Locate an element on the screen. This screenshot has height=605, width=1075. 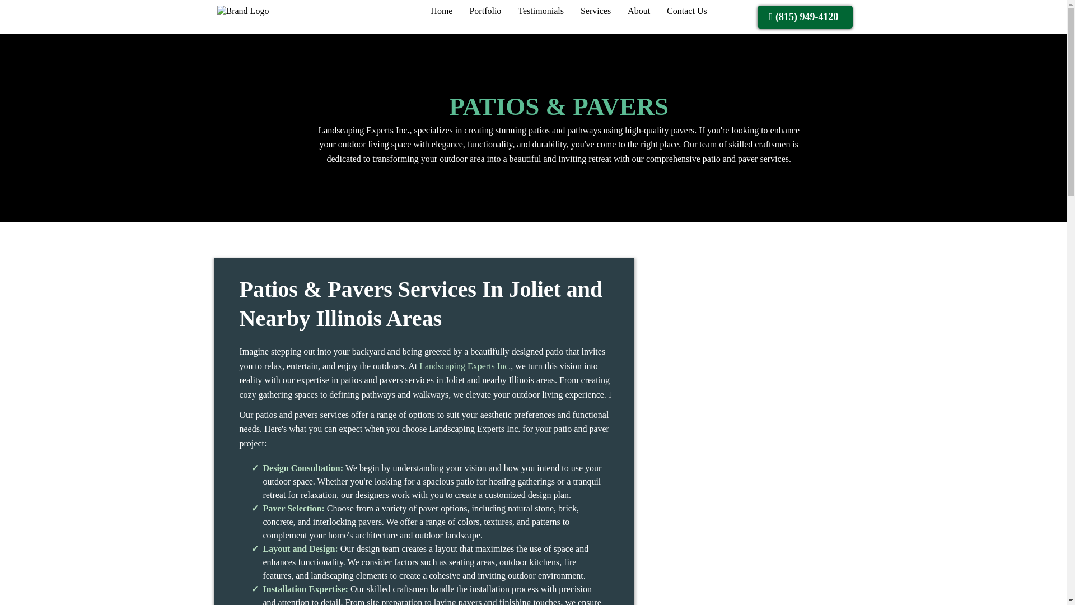
Portfolio is located at coordinates (485, 11).